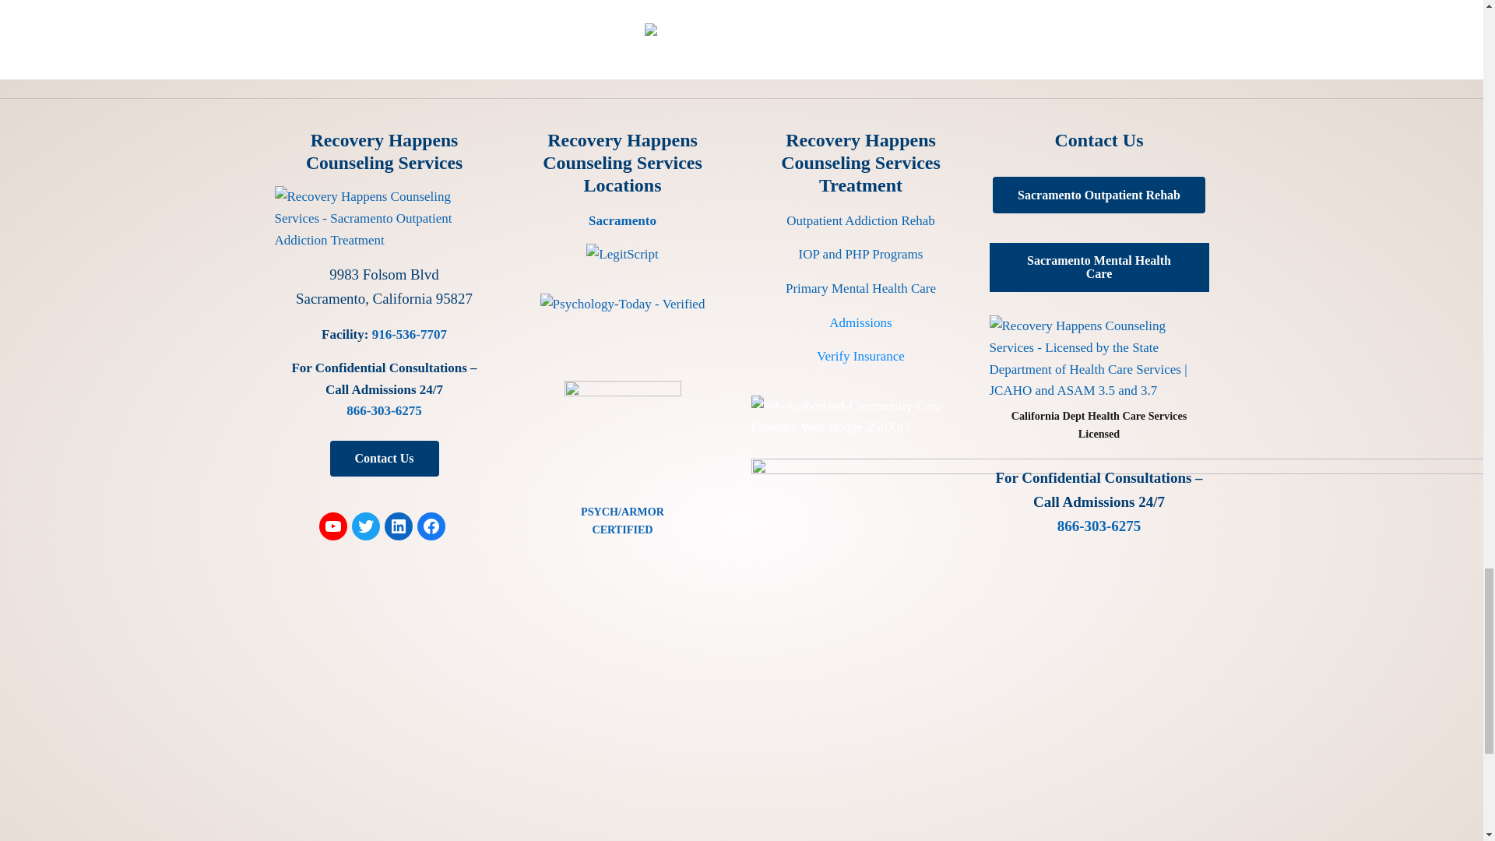  I want to click on Psychology Today - Profile, so click(623, 304).